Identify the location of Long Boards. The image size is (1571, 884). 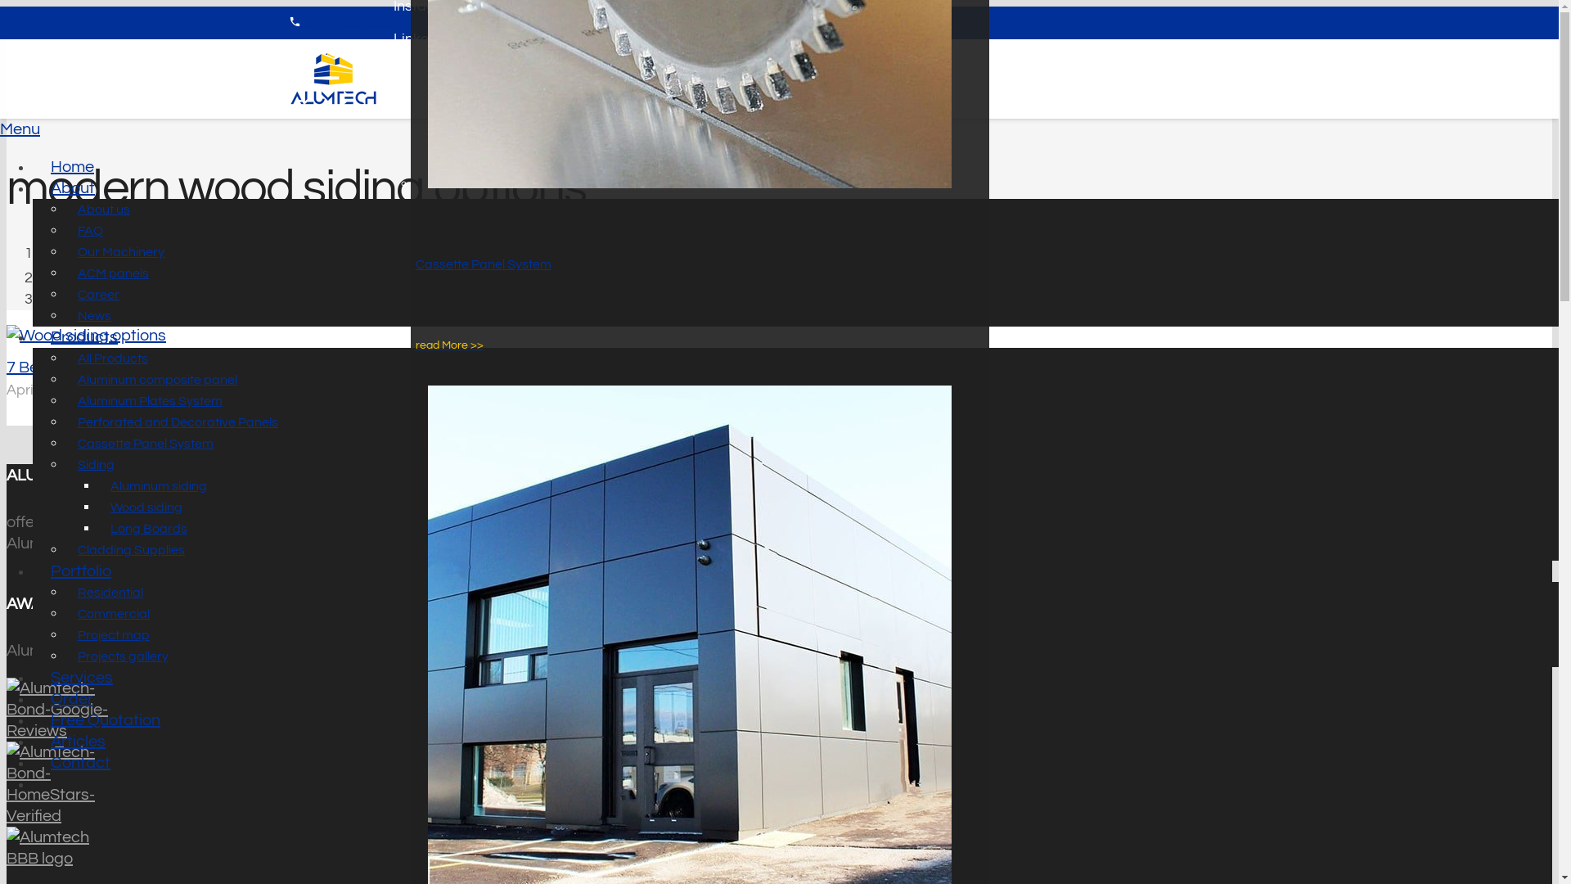
(149, 529).